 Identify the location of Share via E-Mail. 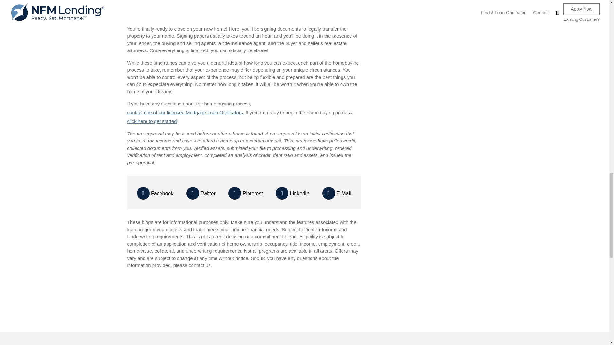
(337, 193).